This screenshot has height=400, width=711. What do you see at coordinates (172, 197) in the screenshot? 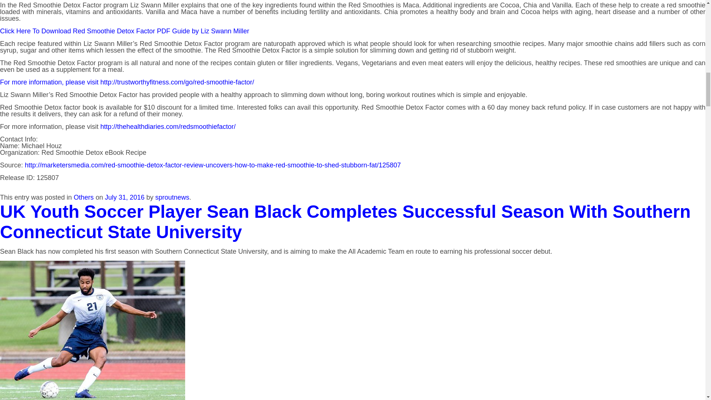
I see `sproutnews` at bounding box center [172, 197].